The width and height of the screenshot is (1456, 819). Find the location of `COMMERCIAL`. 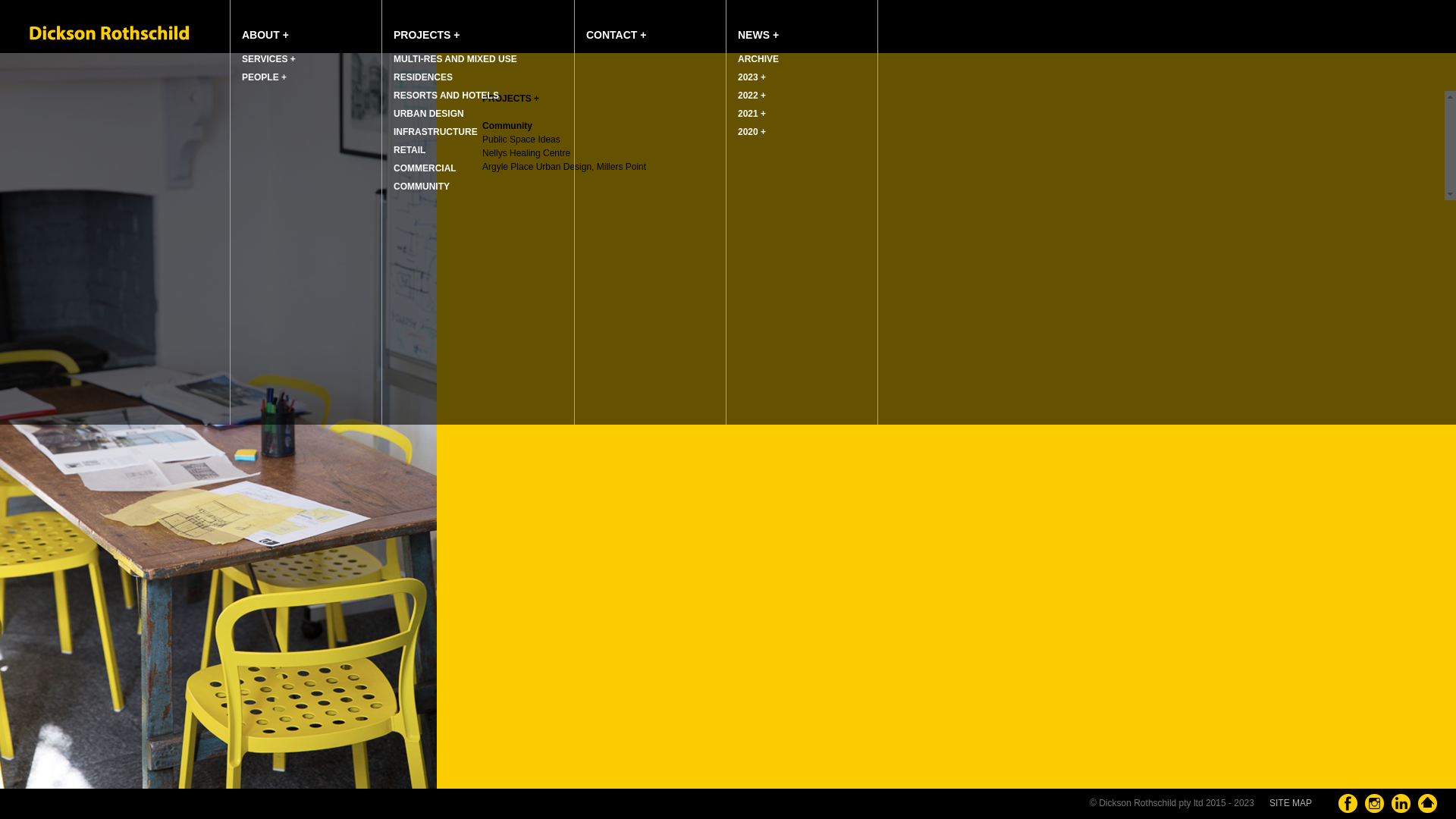

COMMERCIAL is located at coordinates (478, 168).